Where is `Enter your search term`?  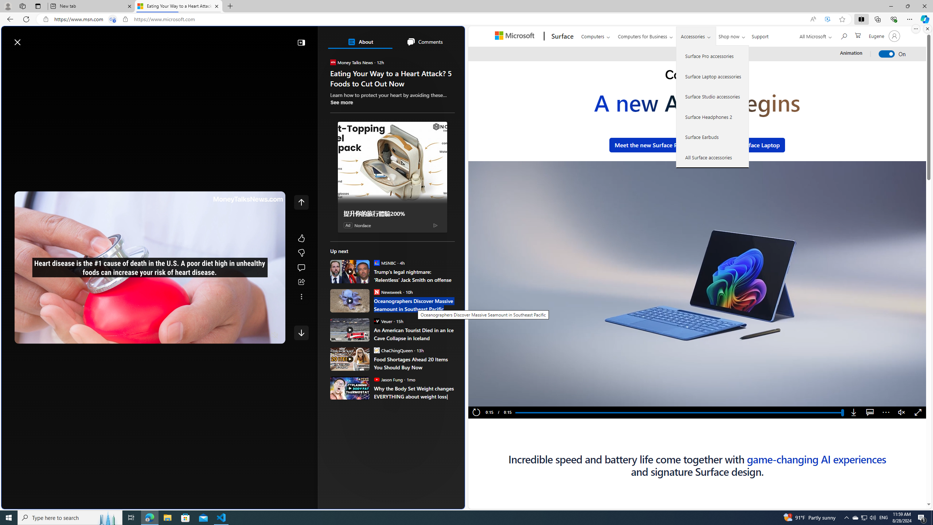
Enter your search term is located at coordinates (235, 39).